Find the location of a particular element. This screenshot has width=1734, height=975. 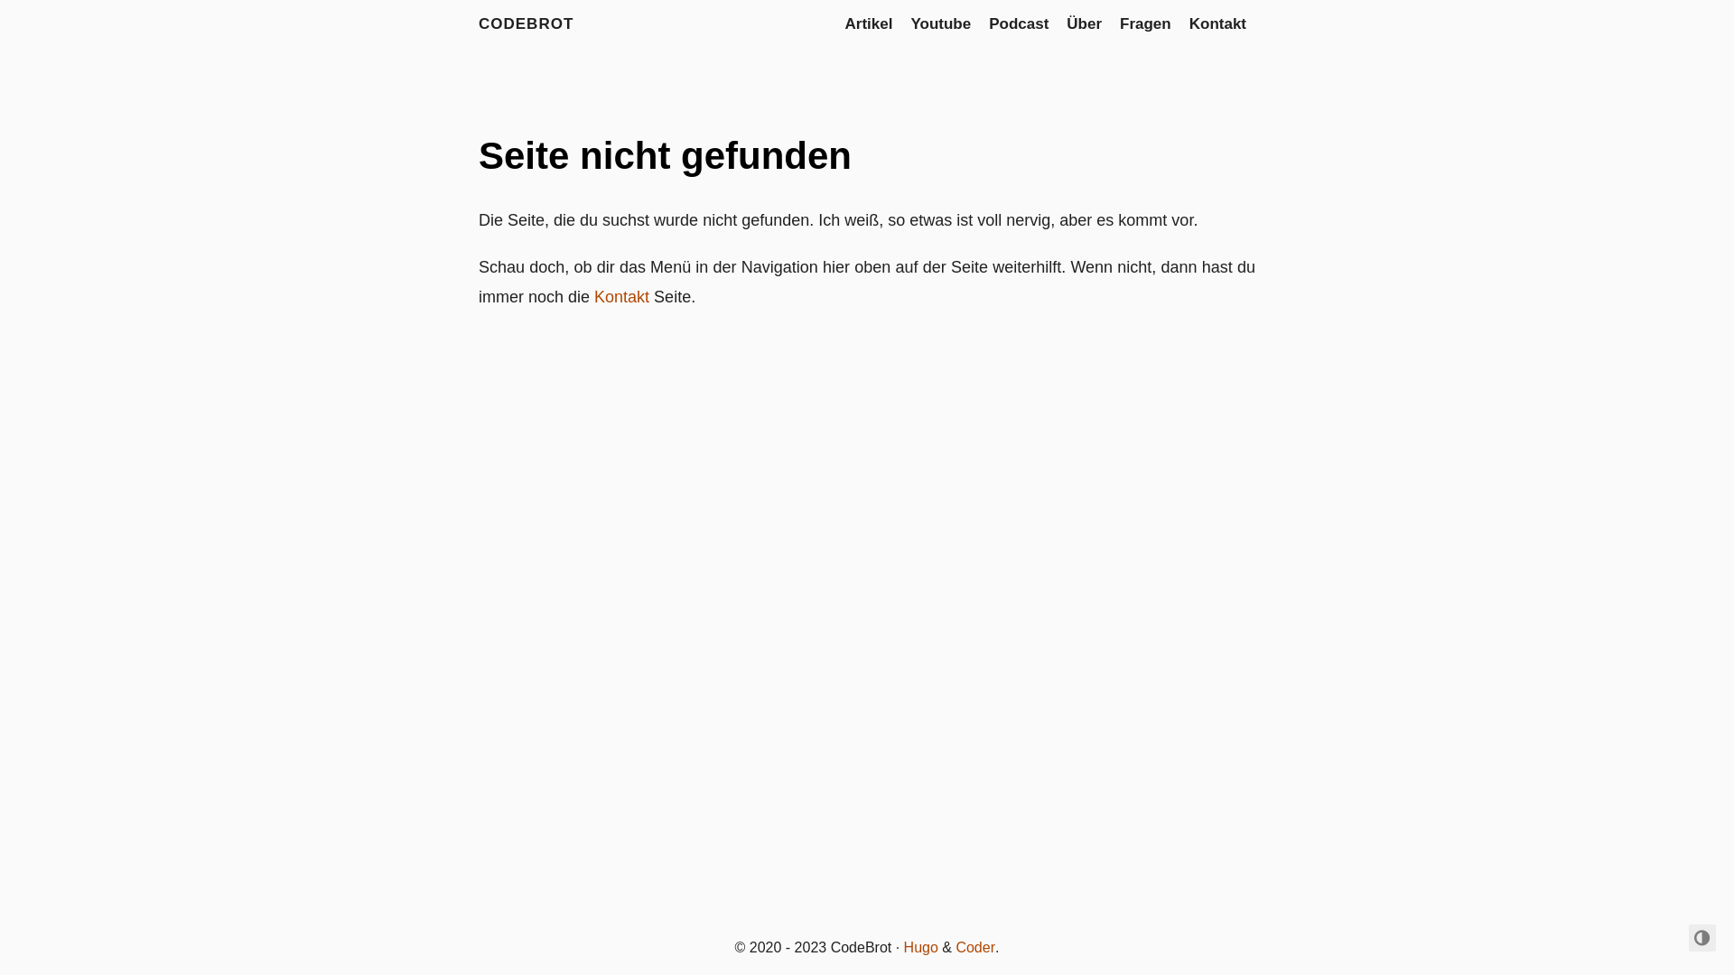

Kontakt is located at coordinates (1217, 23).